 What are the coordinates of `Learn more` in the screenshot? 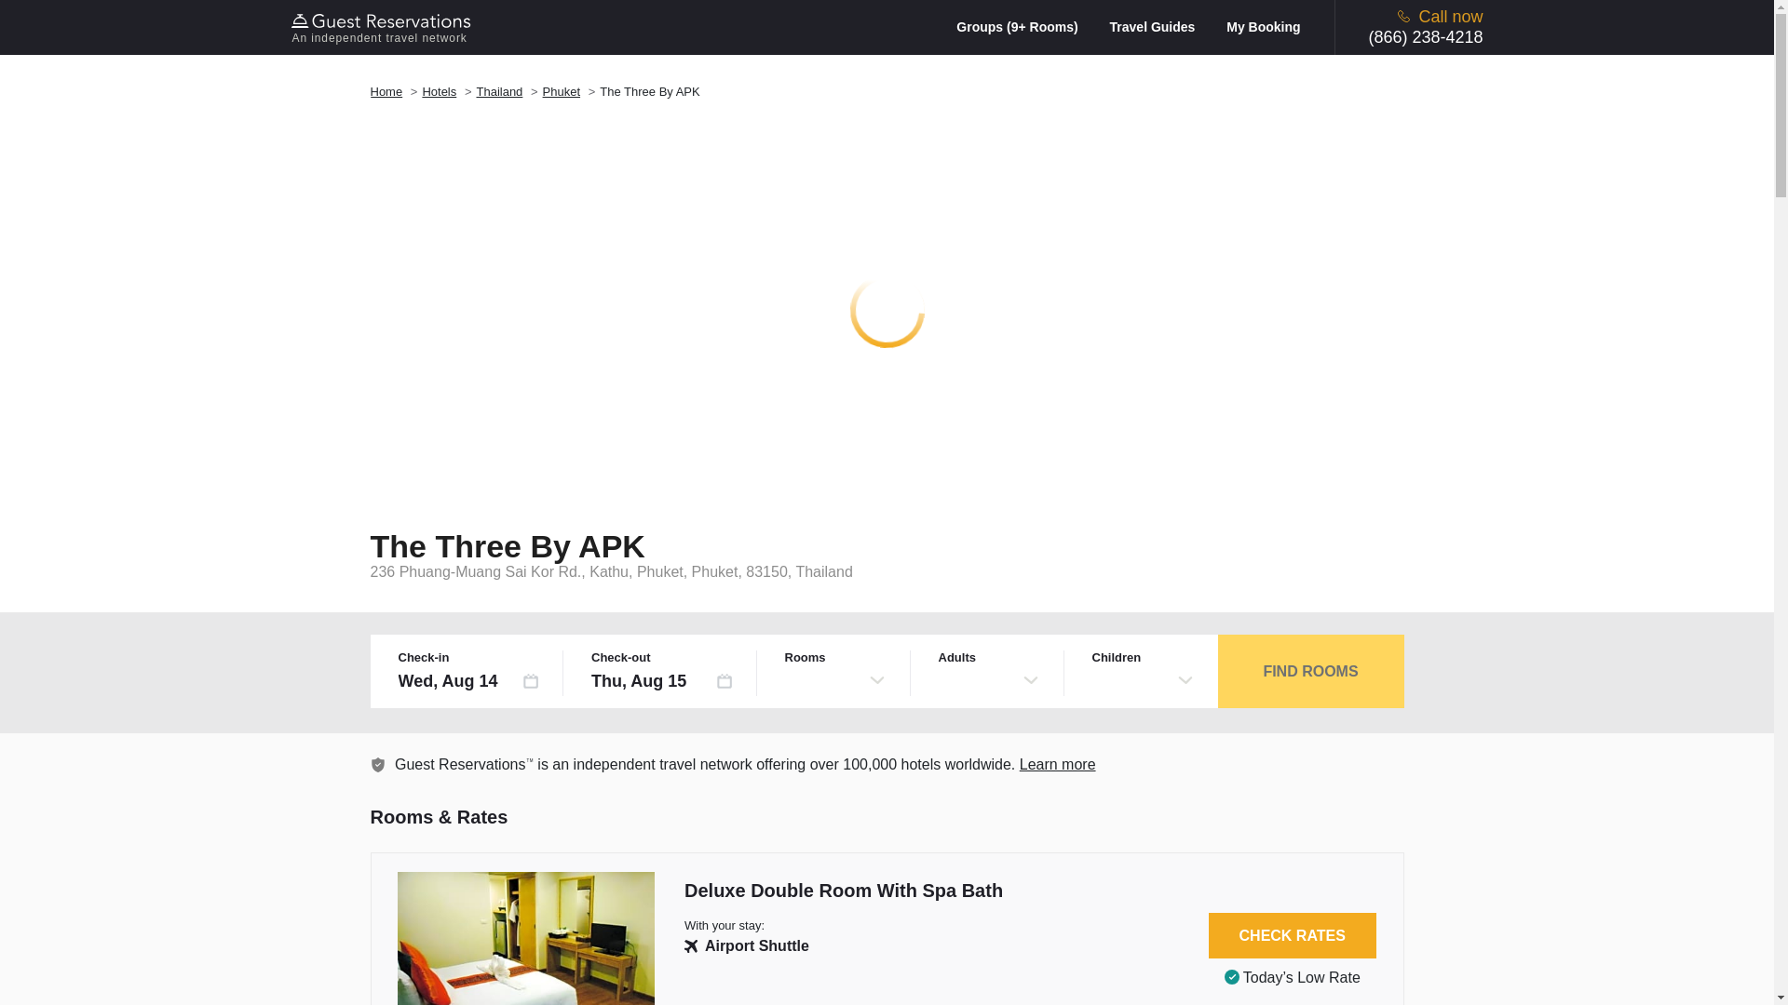 It's located at (378, 765).